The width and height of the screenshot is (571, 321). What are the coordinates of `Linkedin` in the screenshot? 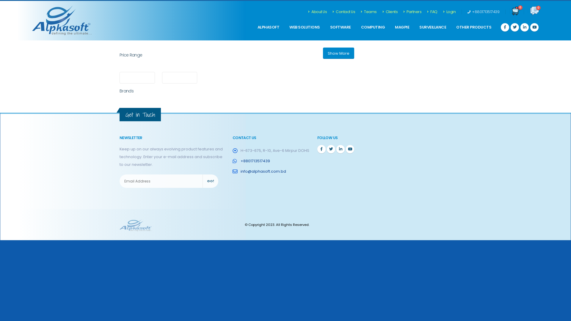 It's located at (341, 149).